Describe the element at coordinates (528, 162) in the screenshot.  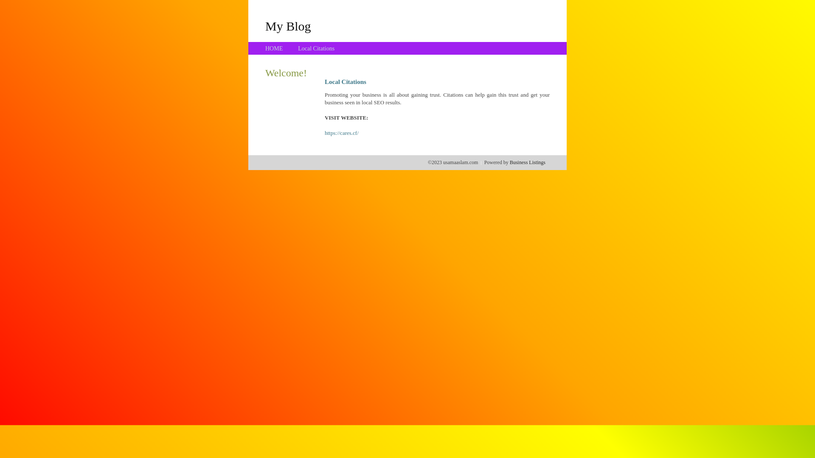
I see `Business Listings` at that location.